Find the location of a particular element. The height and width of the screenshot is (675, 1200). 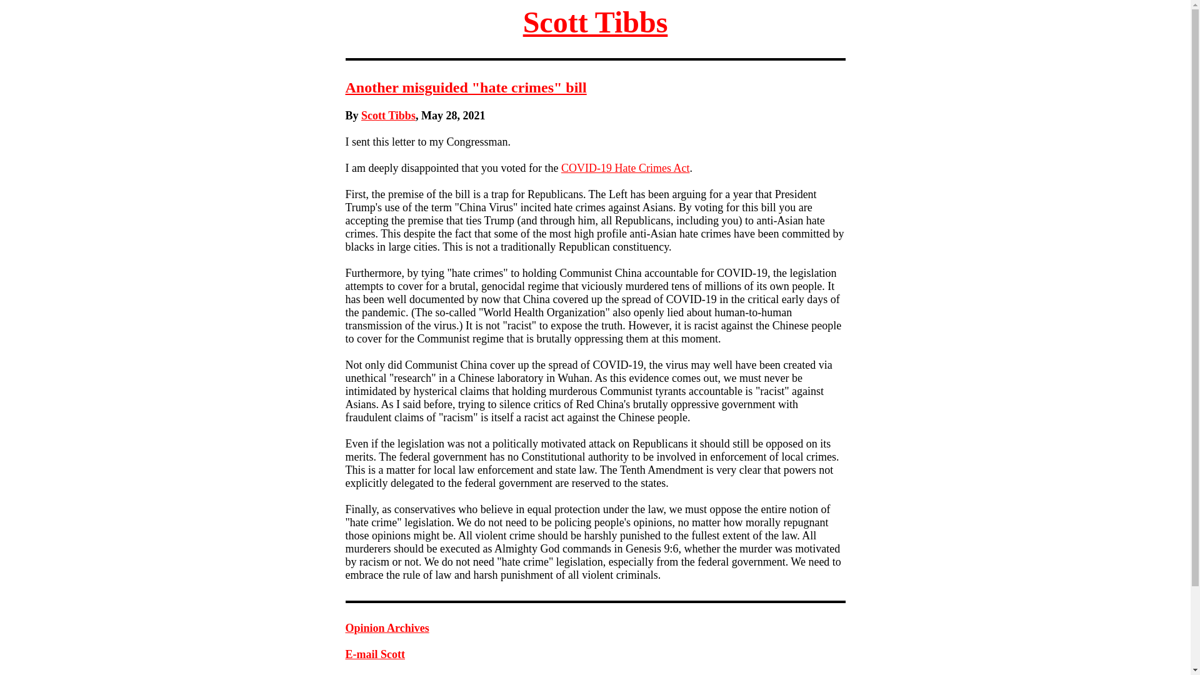

Opinion Archives is located at coordinates (386, 627).